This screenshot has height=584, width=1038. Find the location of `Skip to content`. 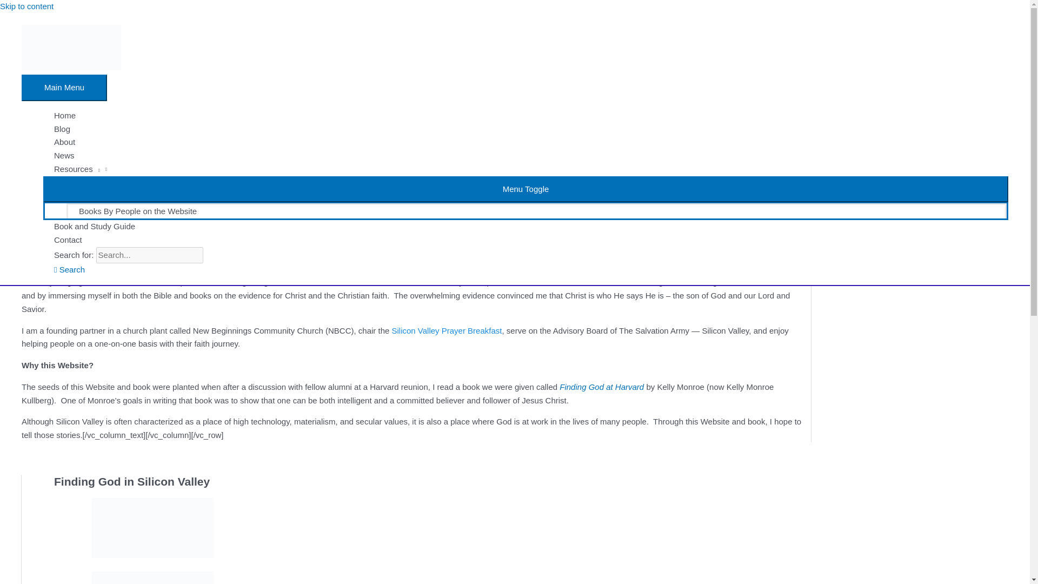

Skip to content is located at coordinates (27, 6).